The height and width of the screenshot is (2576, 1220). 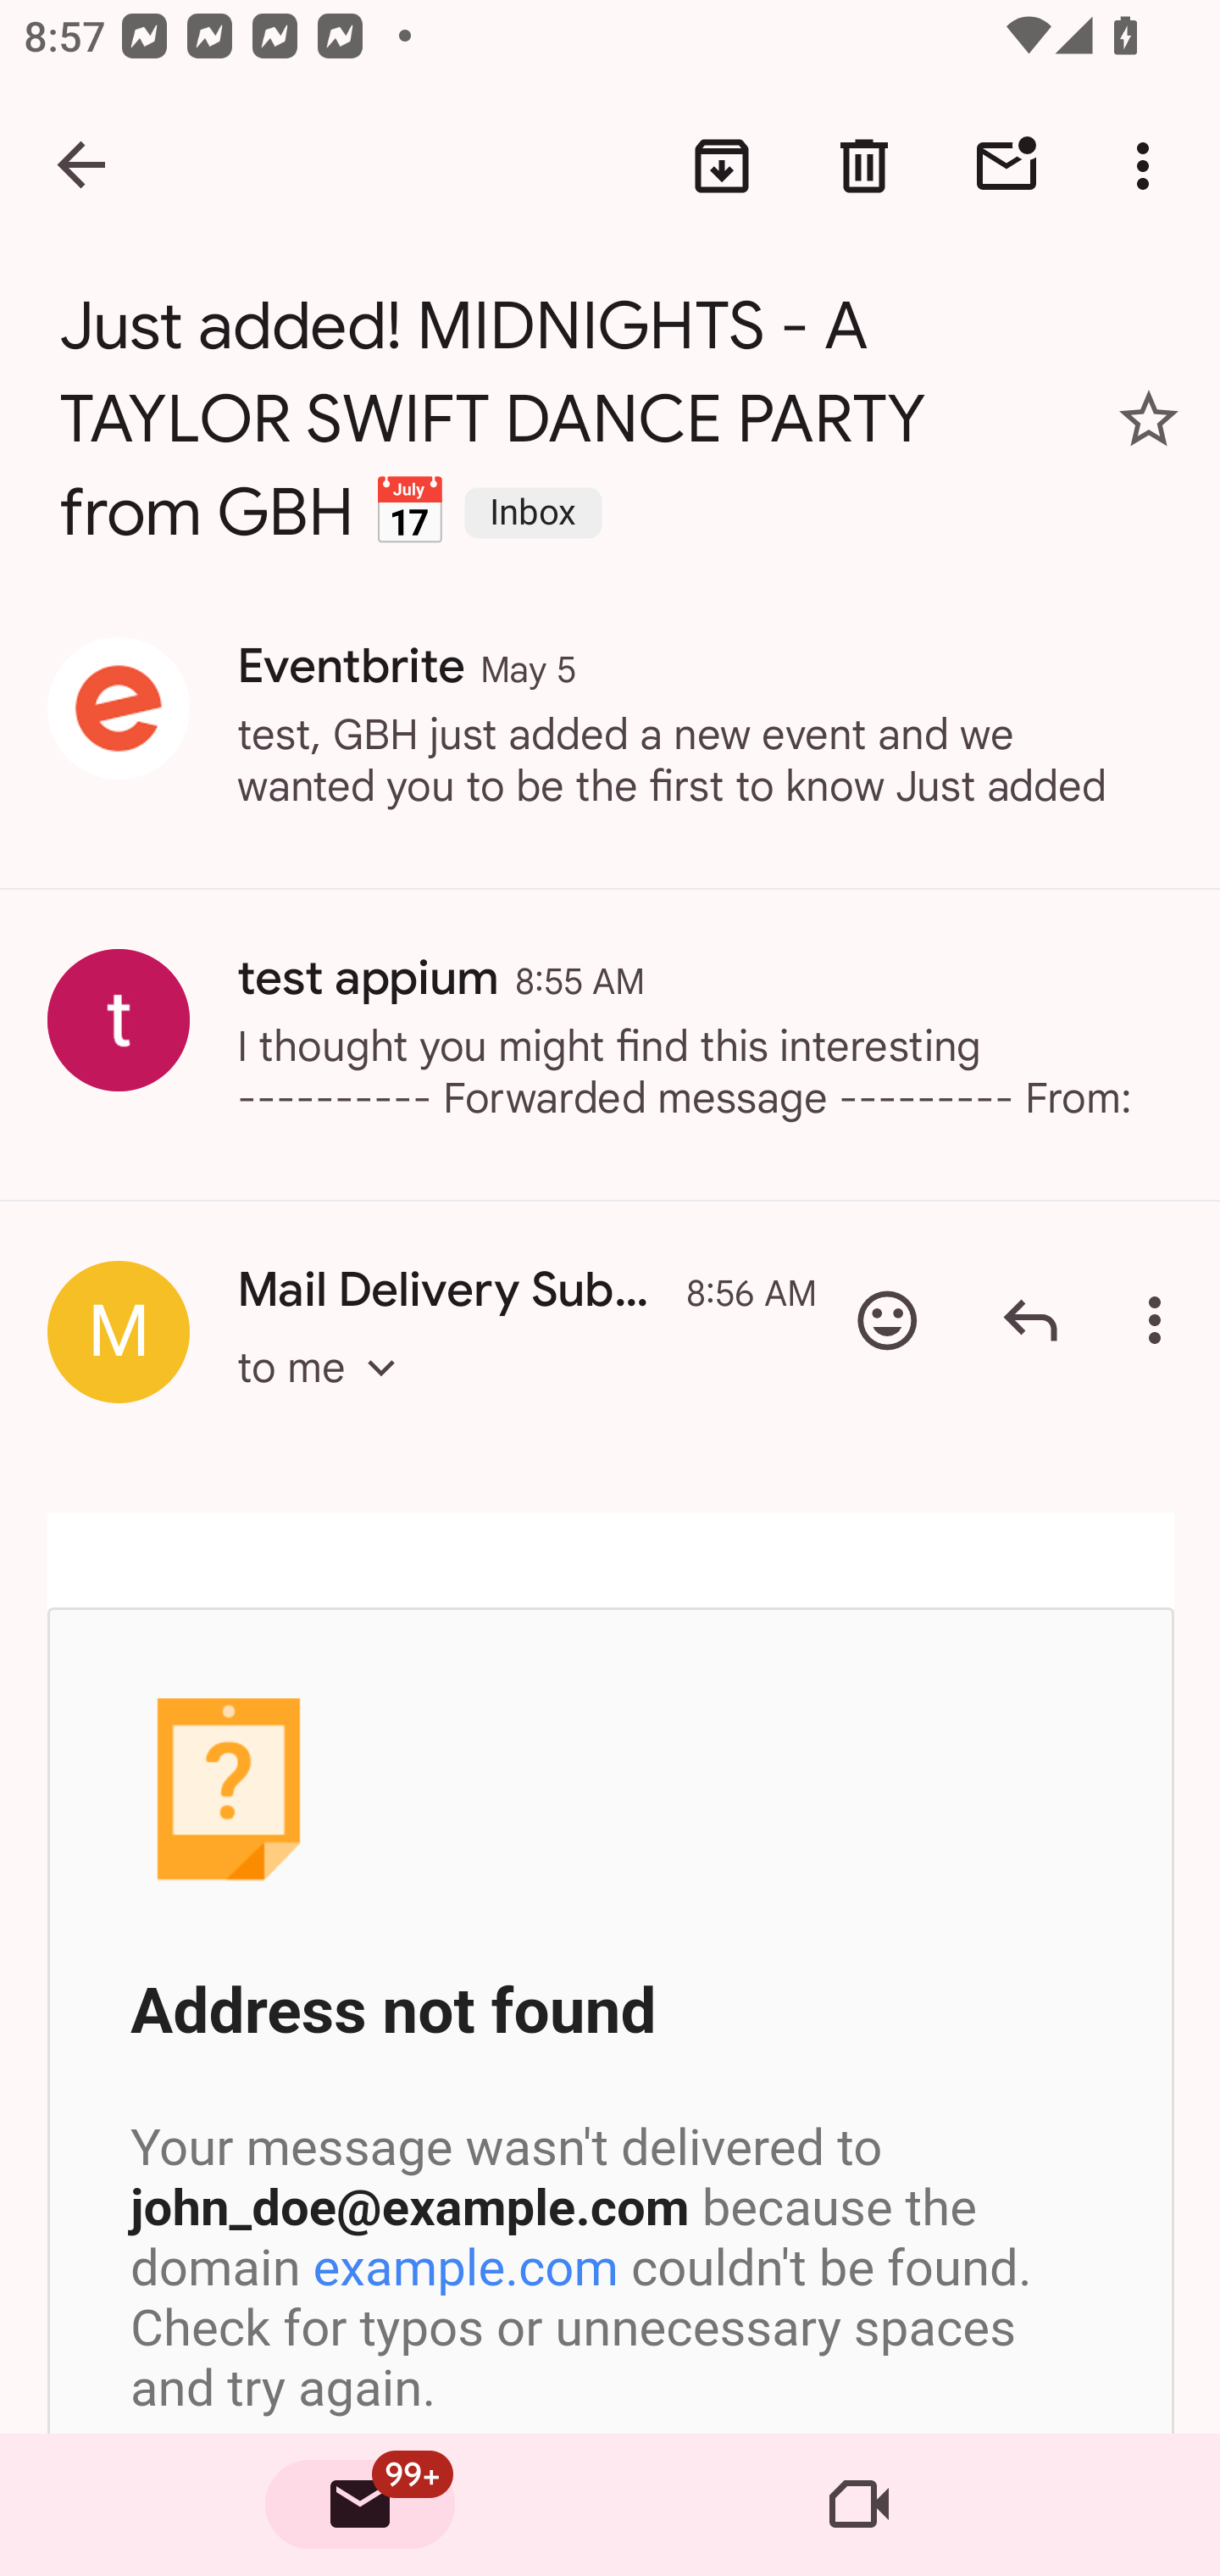 What do you see at coordinates (327, 1396) in the screenshot?
I see `to me` at bounding box center [327, 1396].